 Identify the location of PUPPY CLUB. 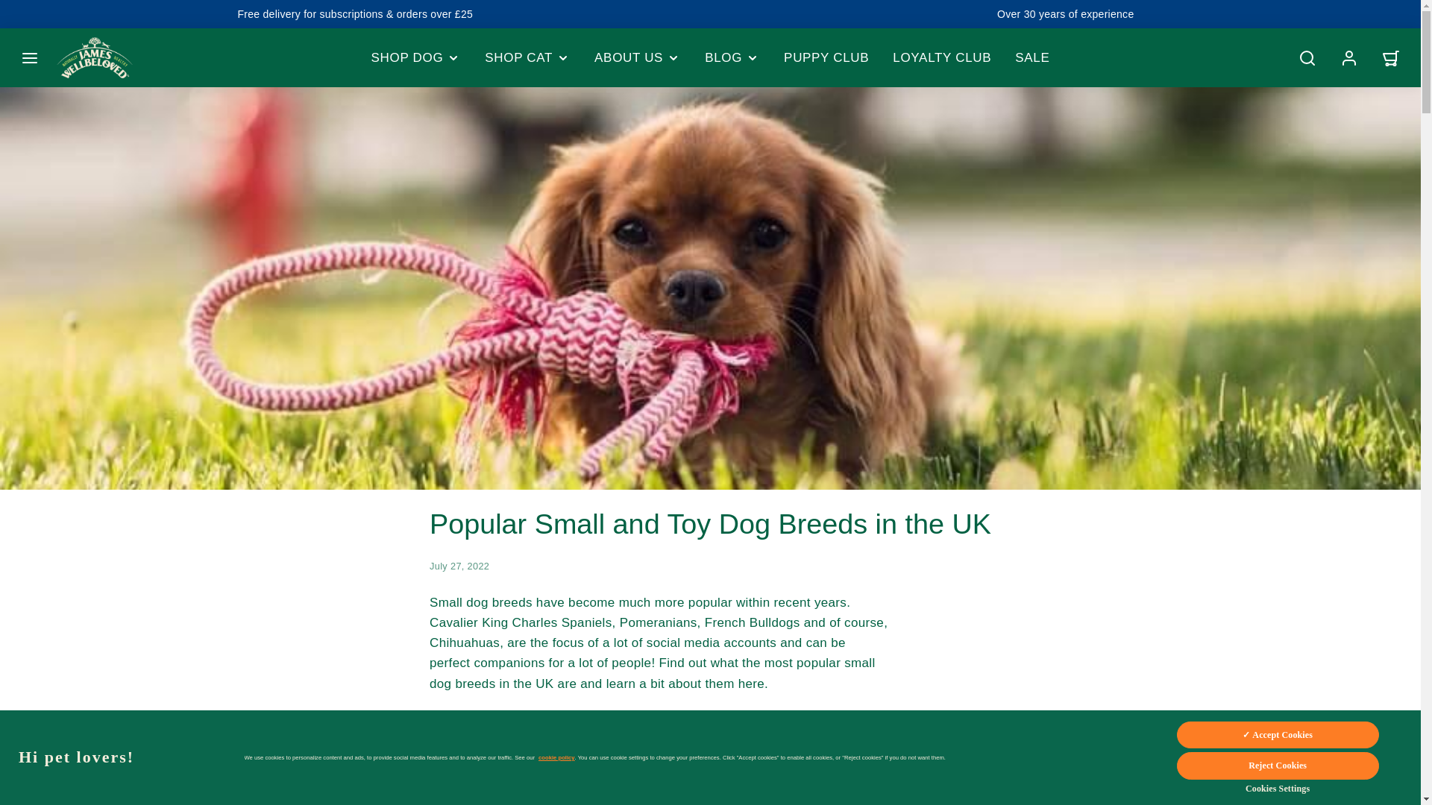
(826, 58).